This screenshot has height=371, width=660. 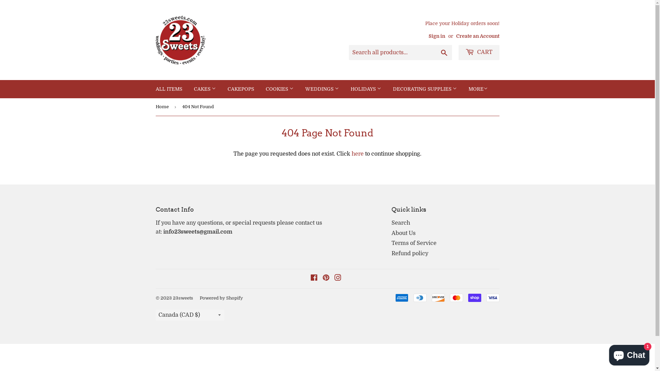 What do you see at coordinates (205, 89) in the screenshot?
I see `CAKES` at bounding box center [205, 89].